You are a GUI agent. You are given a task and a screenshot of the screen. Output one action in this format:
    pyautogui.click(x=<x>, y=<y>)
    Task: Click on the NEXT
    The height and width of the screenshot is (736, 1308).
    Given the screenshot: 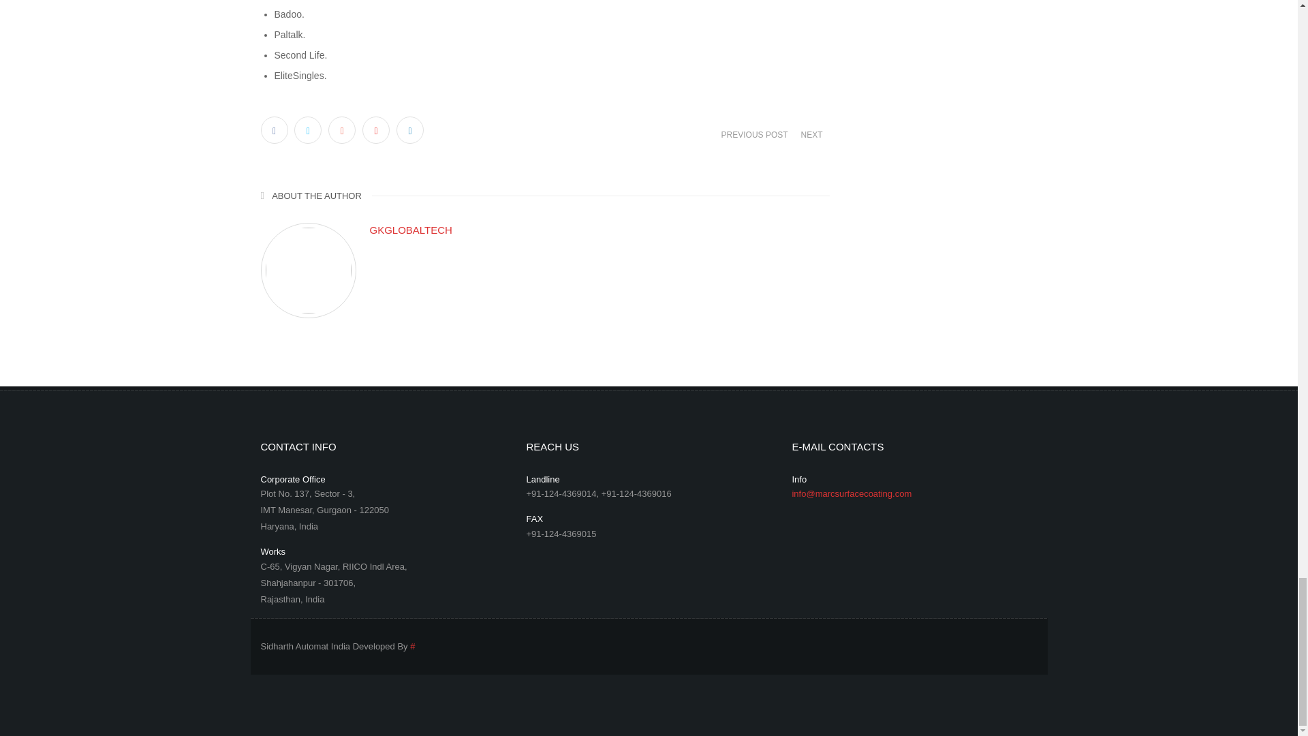 What is the action you would take?
    pyautogui.click(x=811, y=134)
    